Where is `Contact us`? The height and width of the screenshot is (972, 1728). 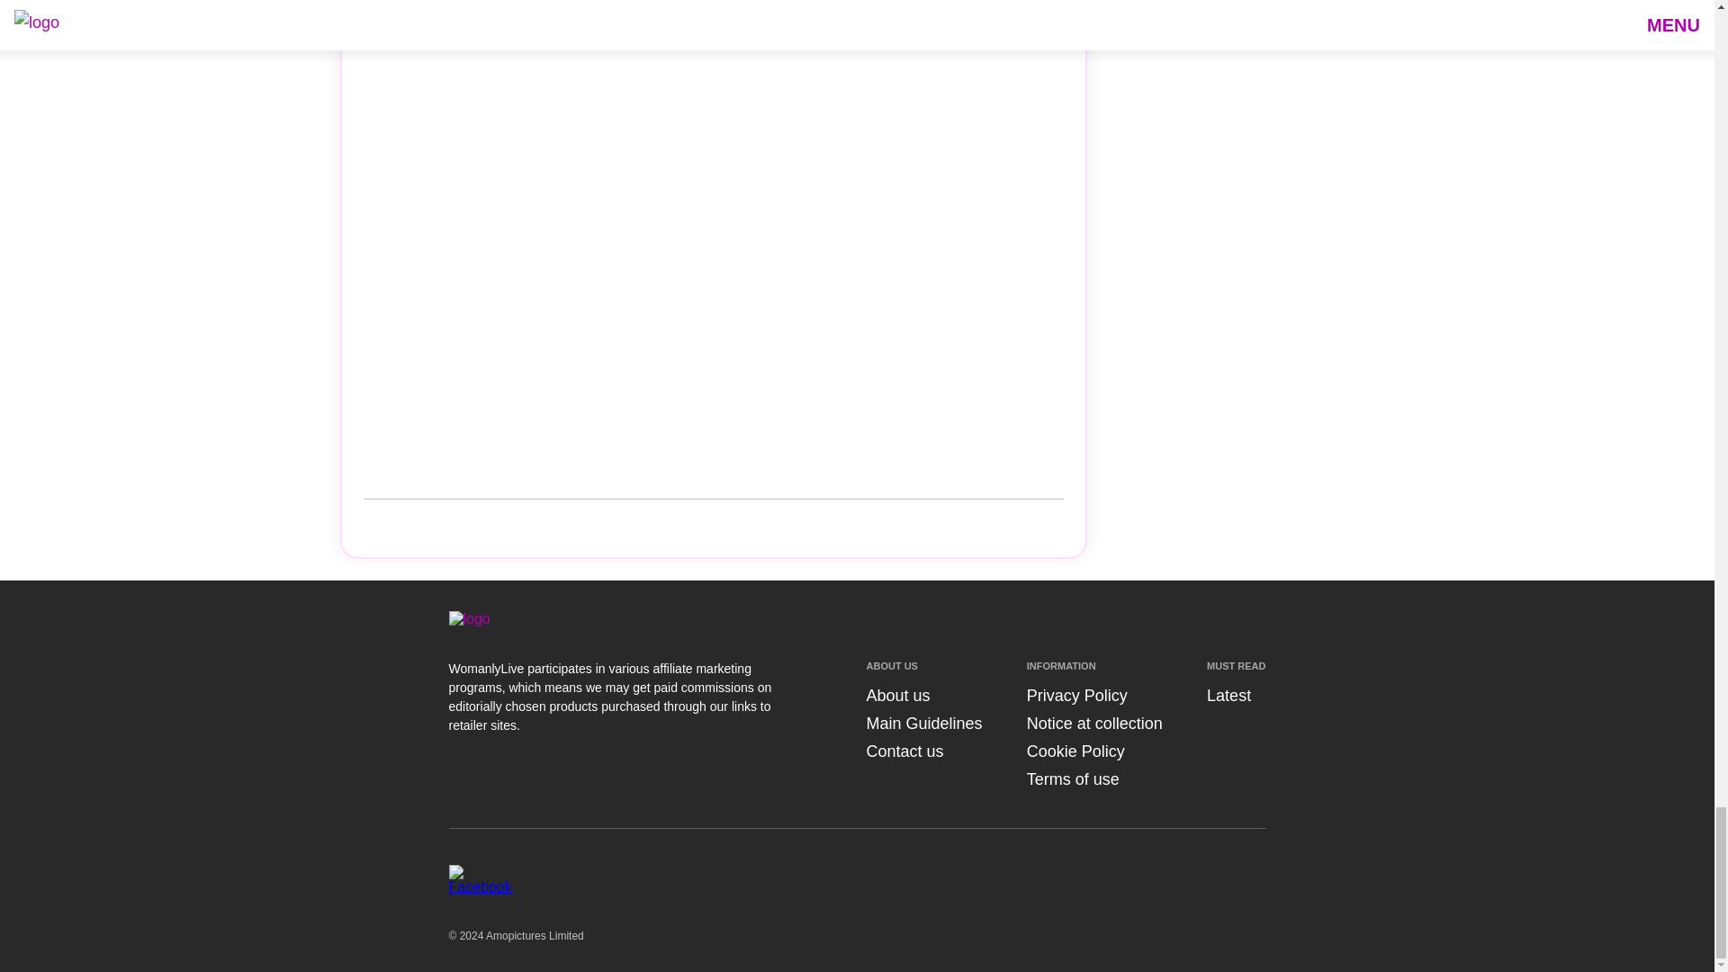 Contact us is located at coordinates (904, 751).